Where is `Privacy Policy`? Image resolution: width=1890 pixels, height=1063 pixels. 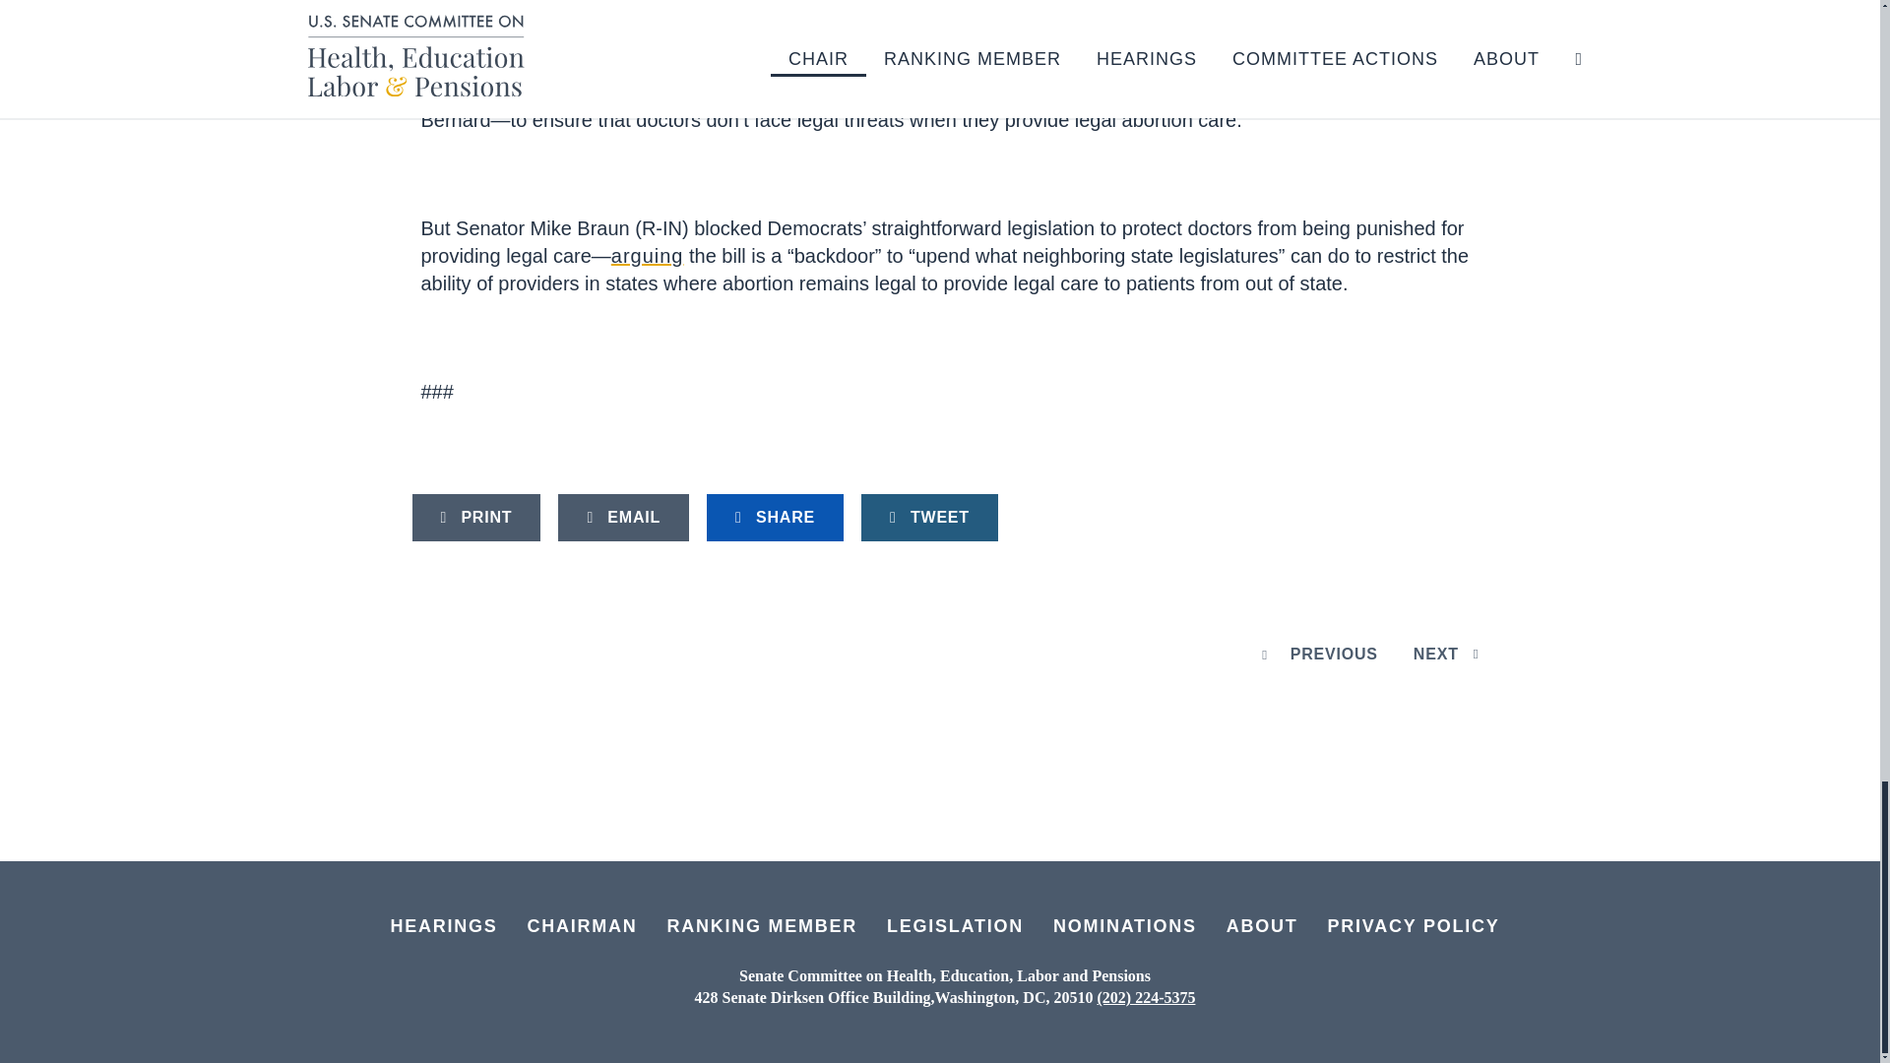 Privacy Policy is located at coordinates (1414, 926).